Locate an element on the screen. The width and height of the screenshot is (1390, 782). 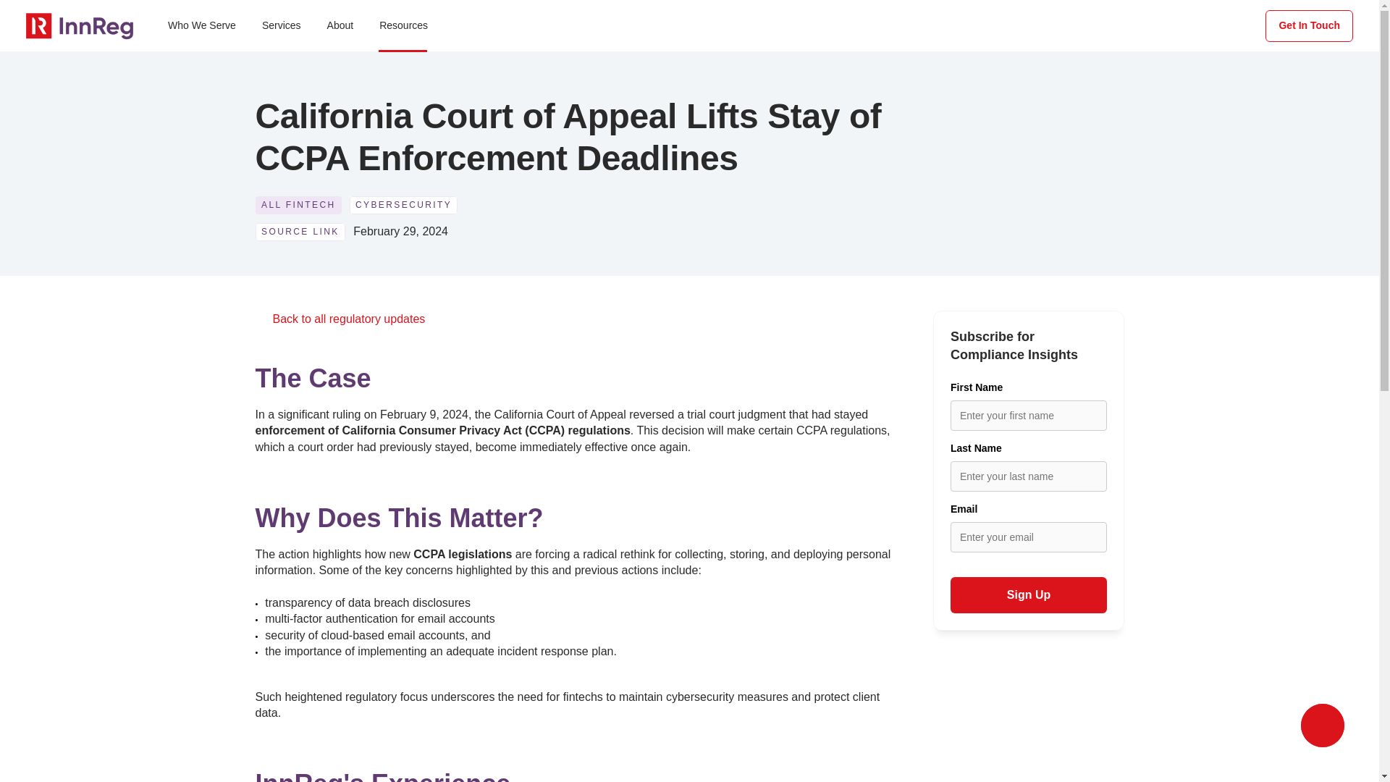
Services is located at coordinates (281, 26).